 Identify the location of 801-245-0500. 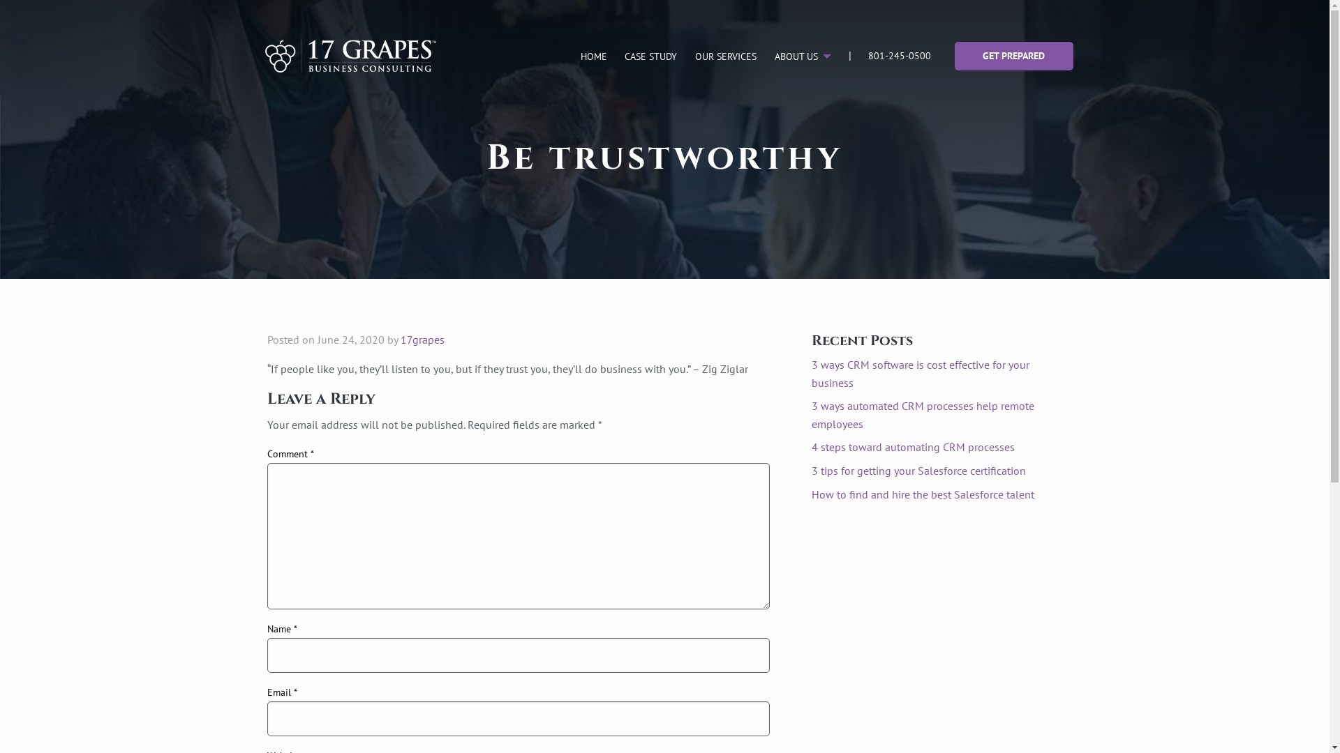
(900, 56).